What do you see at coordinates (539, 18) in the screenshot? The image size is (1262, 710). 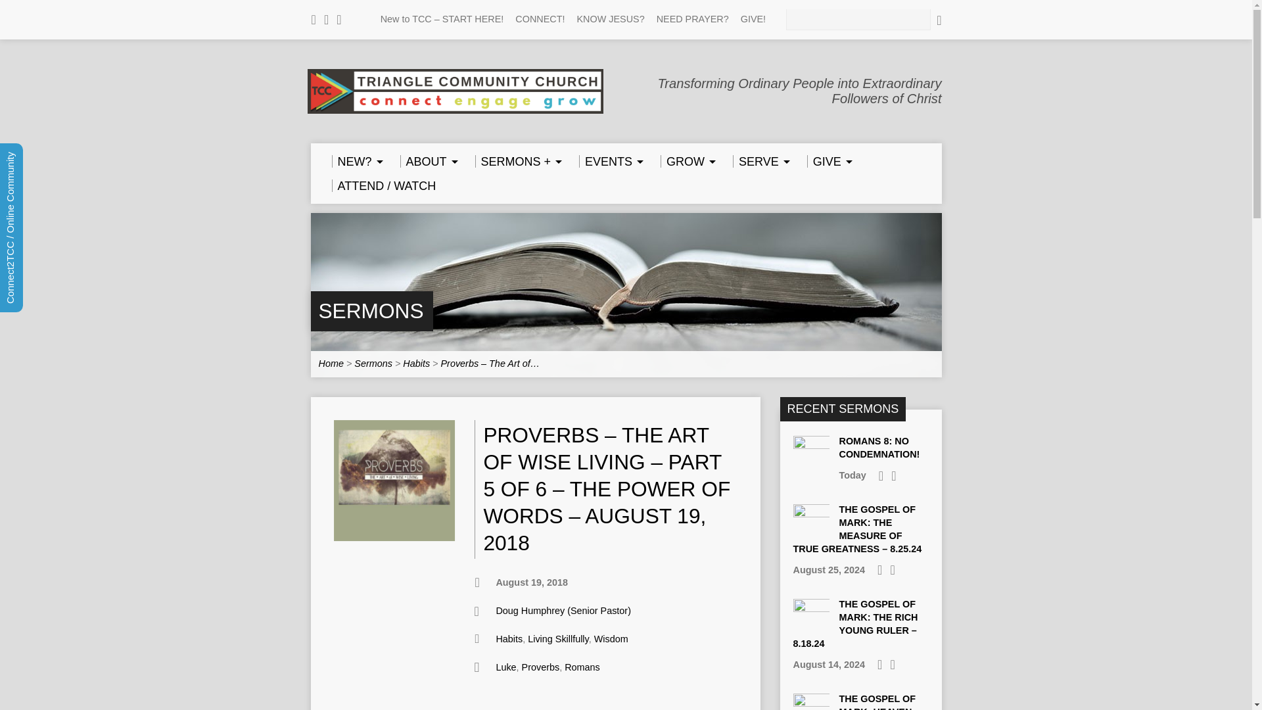 I see `CONNECT!` at bounding box center [539, 18].